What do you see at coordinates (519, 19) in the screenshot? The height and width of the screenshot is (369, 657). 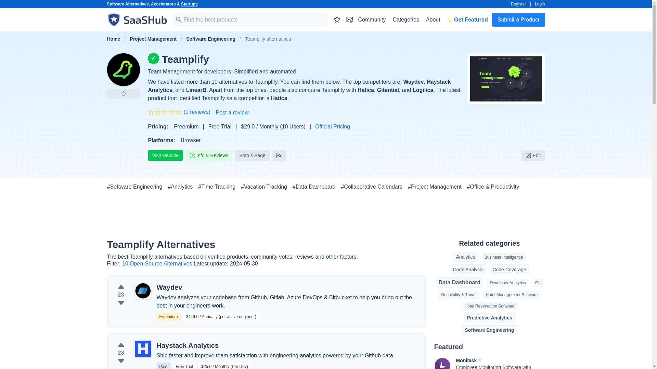 I see `Submit a Product` at bounding box center [519, 19].